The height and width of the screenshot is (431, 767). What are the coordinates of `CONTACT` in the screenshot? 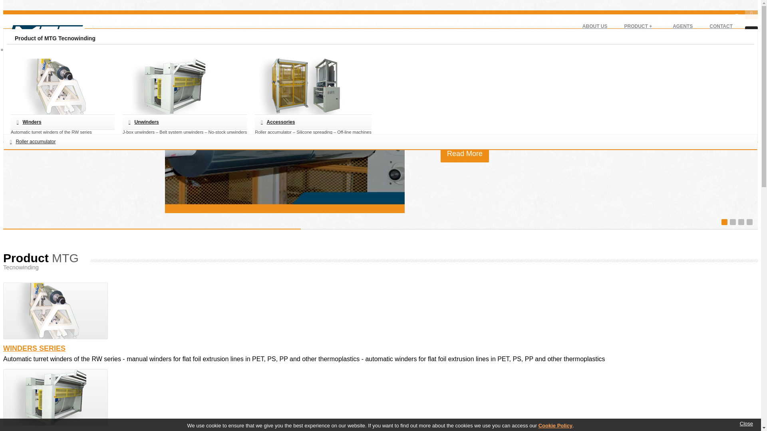 It's located at (721, 26).